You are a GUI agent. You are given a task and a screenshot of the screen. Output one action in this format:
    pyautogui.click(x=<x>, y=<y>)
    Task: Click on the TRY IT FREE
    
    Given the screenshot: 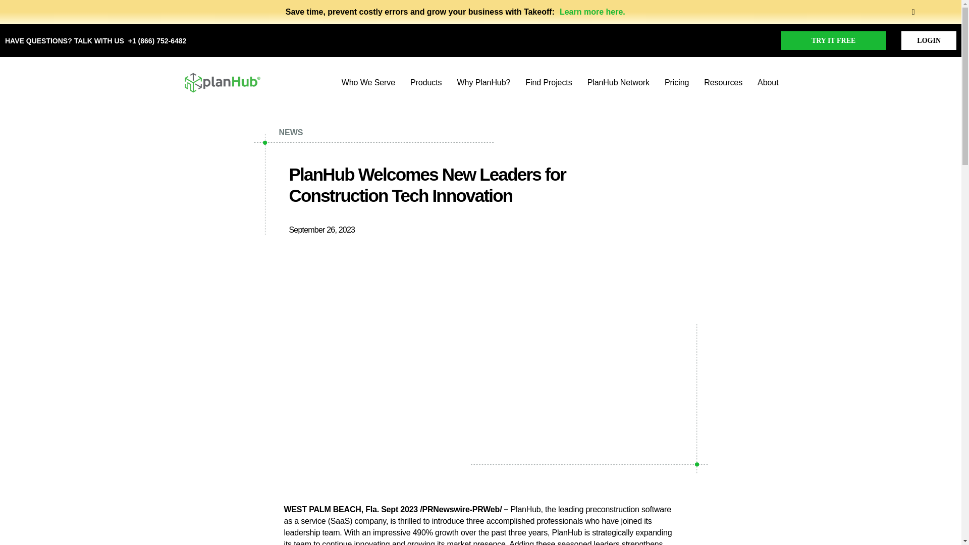 What is the action you would take?
    pyautogui.click(x=834, y=40)
    